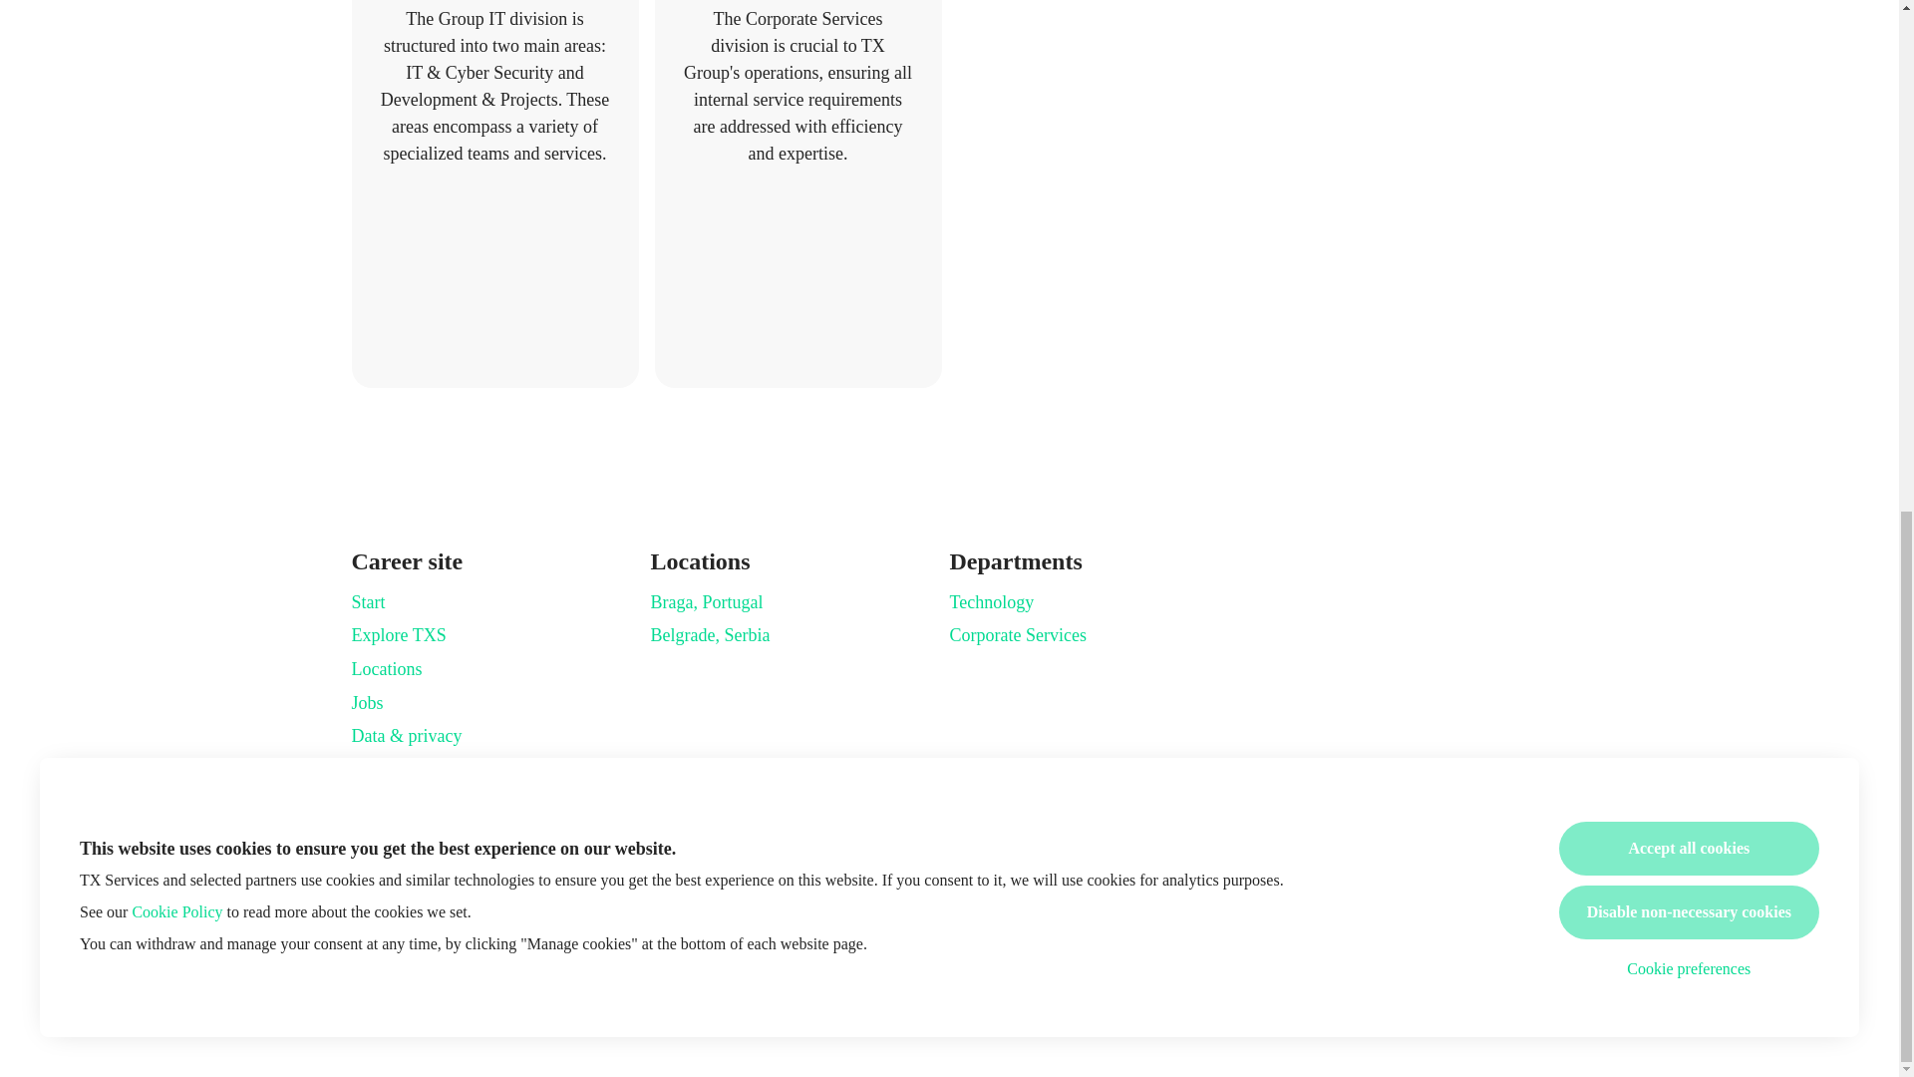 The height and width of the screenshot is (1077, 1914). Describe the element at coordinates (710, 635) in the screenshot. I see `Belgrade, Serbia` at that location.